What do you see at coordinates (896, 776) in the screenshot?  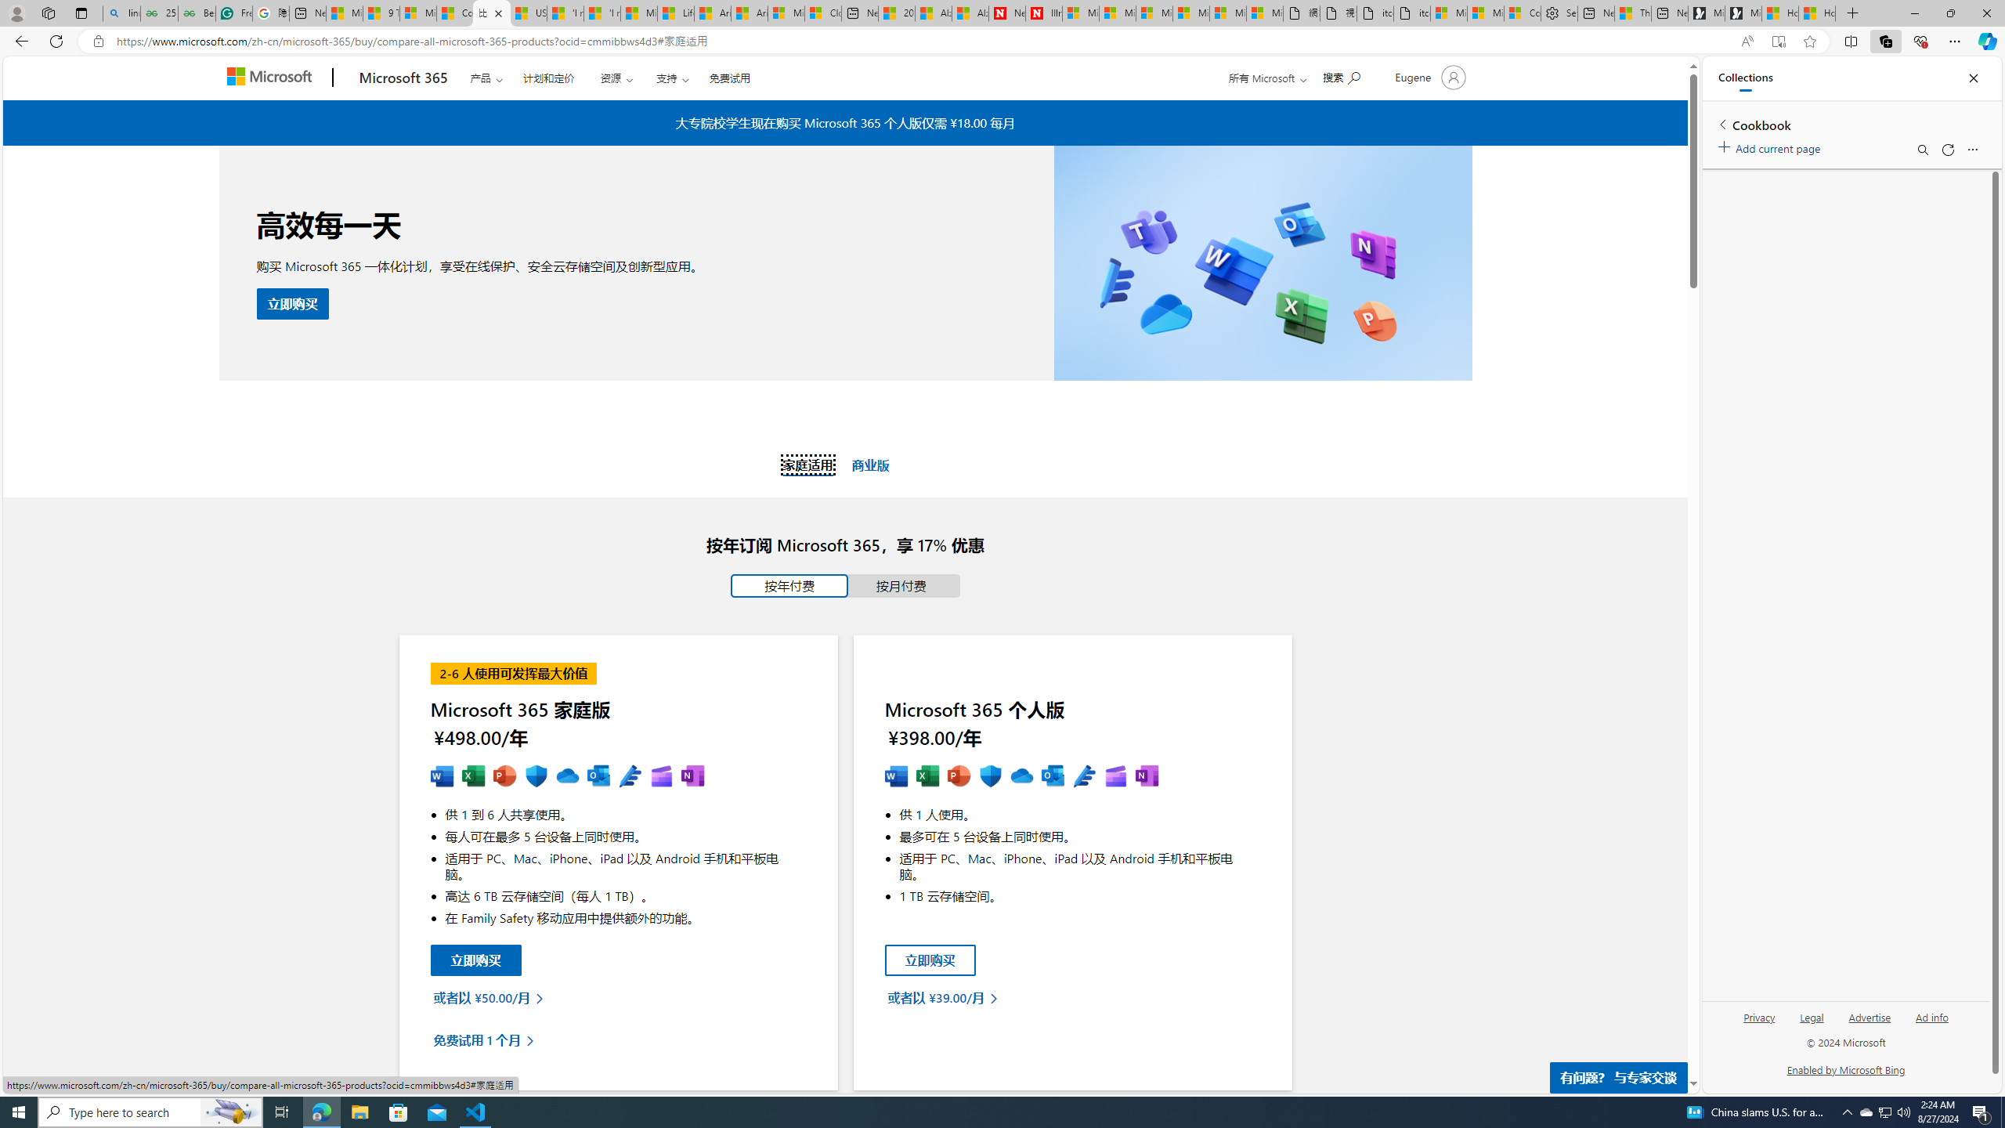 I see `MS Word` at bounding box center [896, 776].